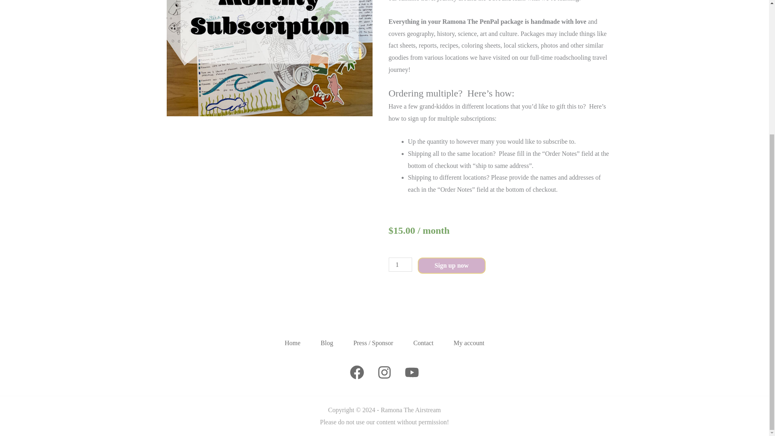 This screenshot has height=436, width=775. What do you see at coordinates (469, 343) in the screenshot?
I see `My account` at bounding box center [469, 343].